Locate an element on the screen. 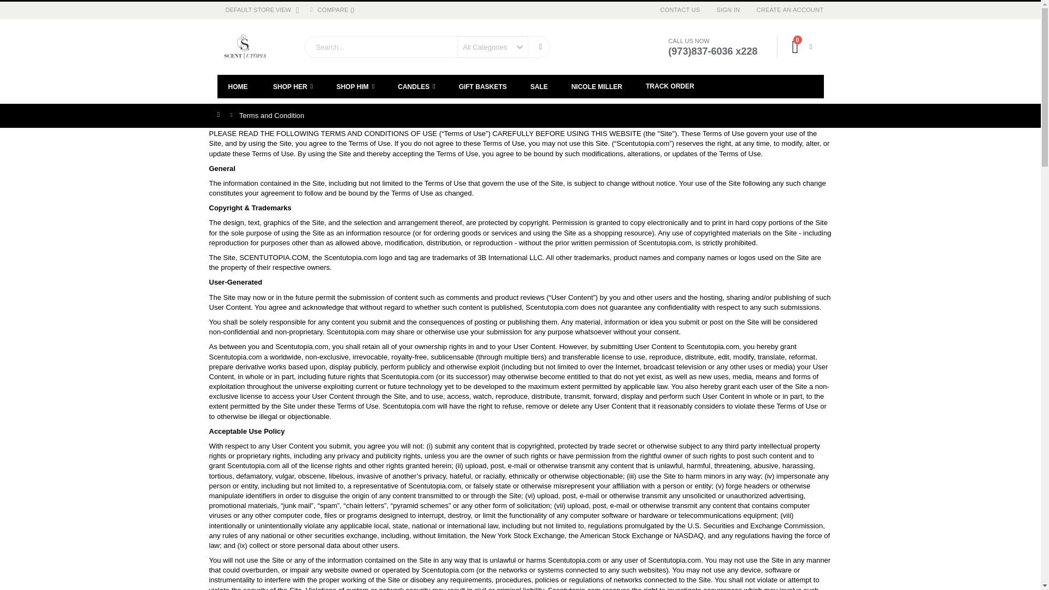  Compare Products is located at coordinates (335, 10).